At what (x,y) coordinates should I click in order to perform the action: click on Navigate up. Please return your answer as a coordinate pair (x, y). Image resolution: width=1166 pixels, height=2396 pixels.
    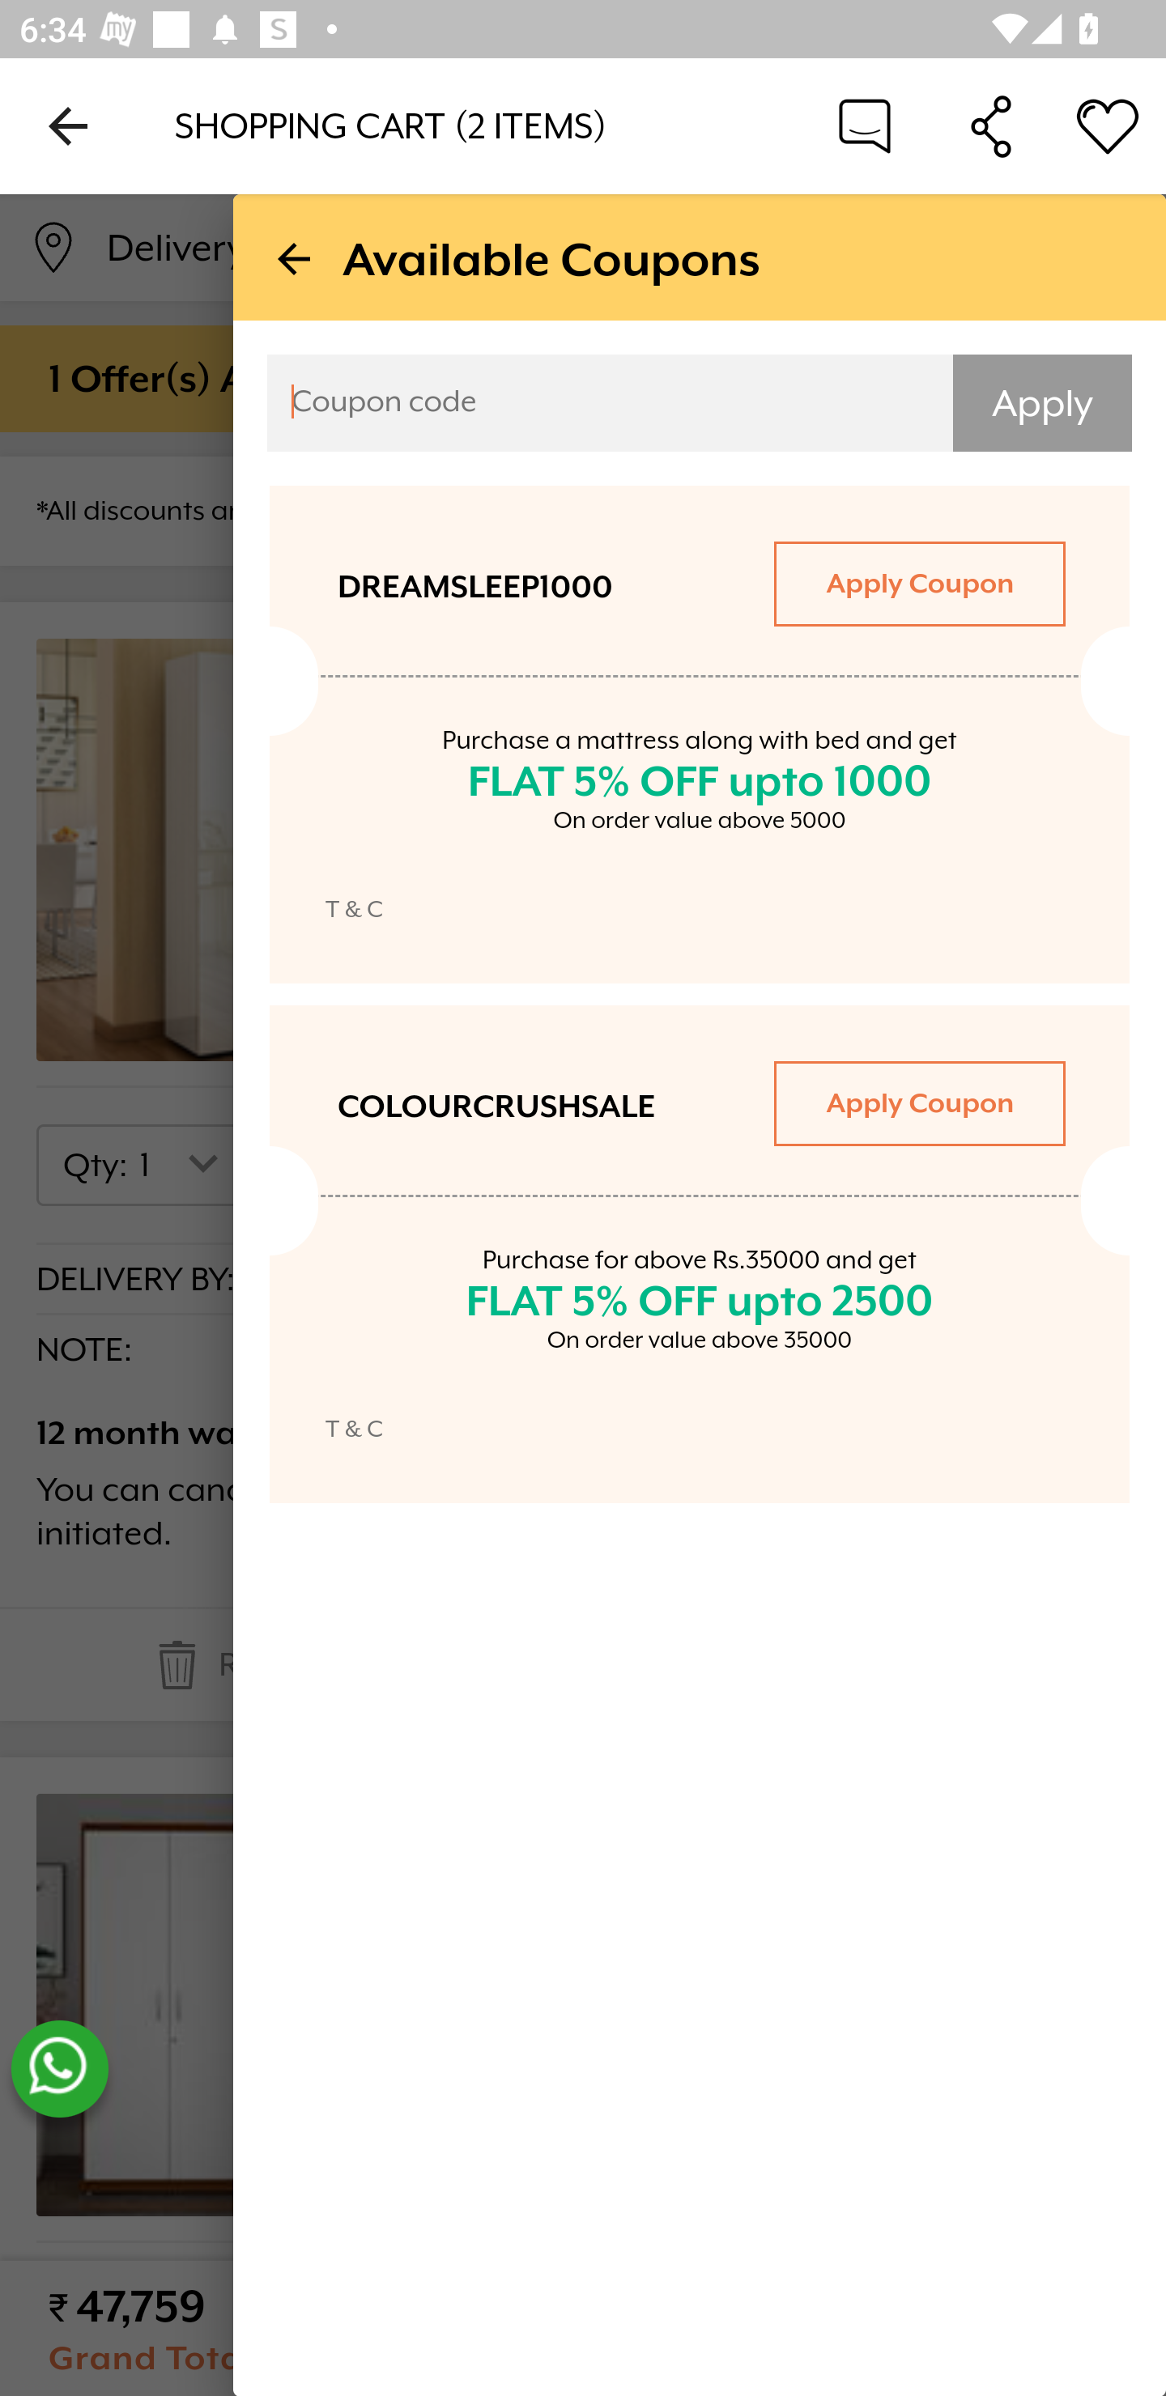
    Looking at the image, I should click on (68, 125).